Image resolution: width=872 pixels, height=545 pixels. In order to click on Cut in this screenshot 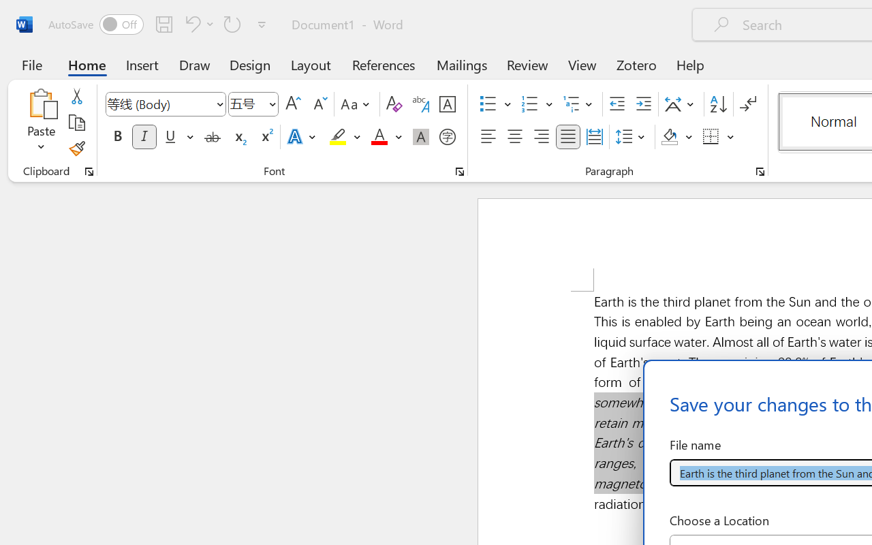, I will do `click(76, 96)`.